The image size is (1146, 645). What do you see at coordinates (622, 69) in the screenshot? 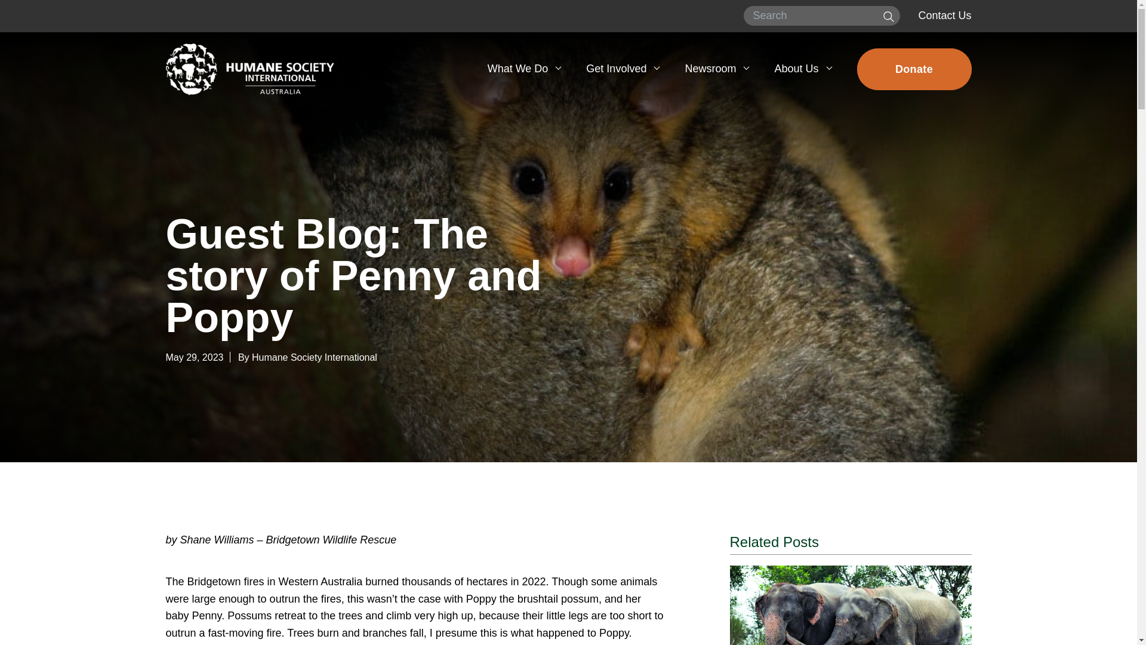
I see `Get Involved` at bounding box center [622, 69].